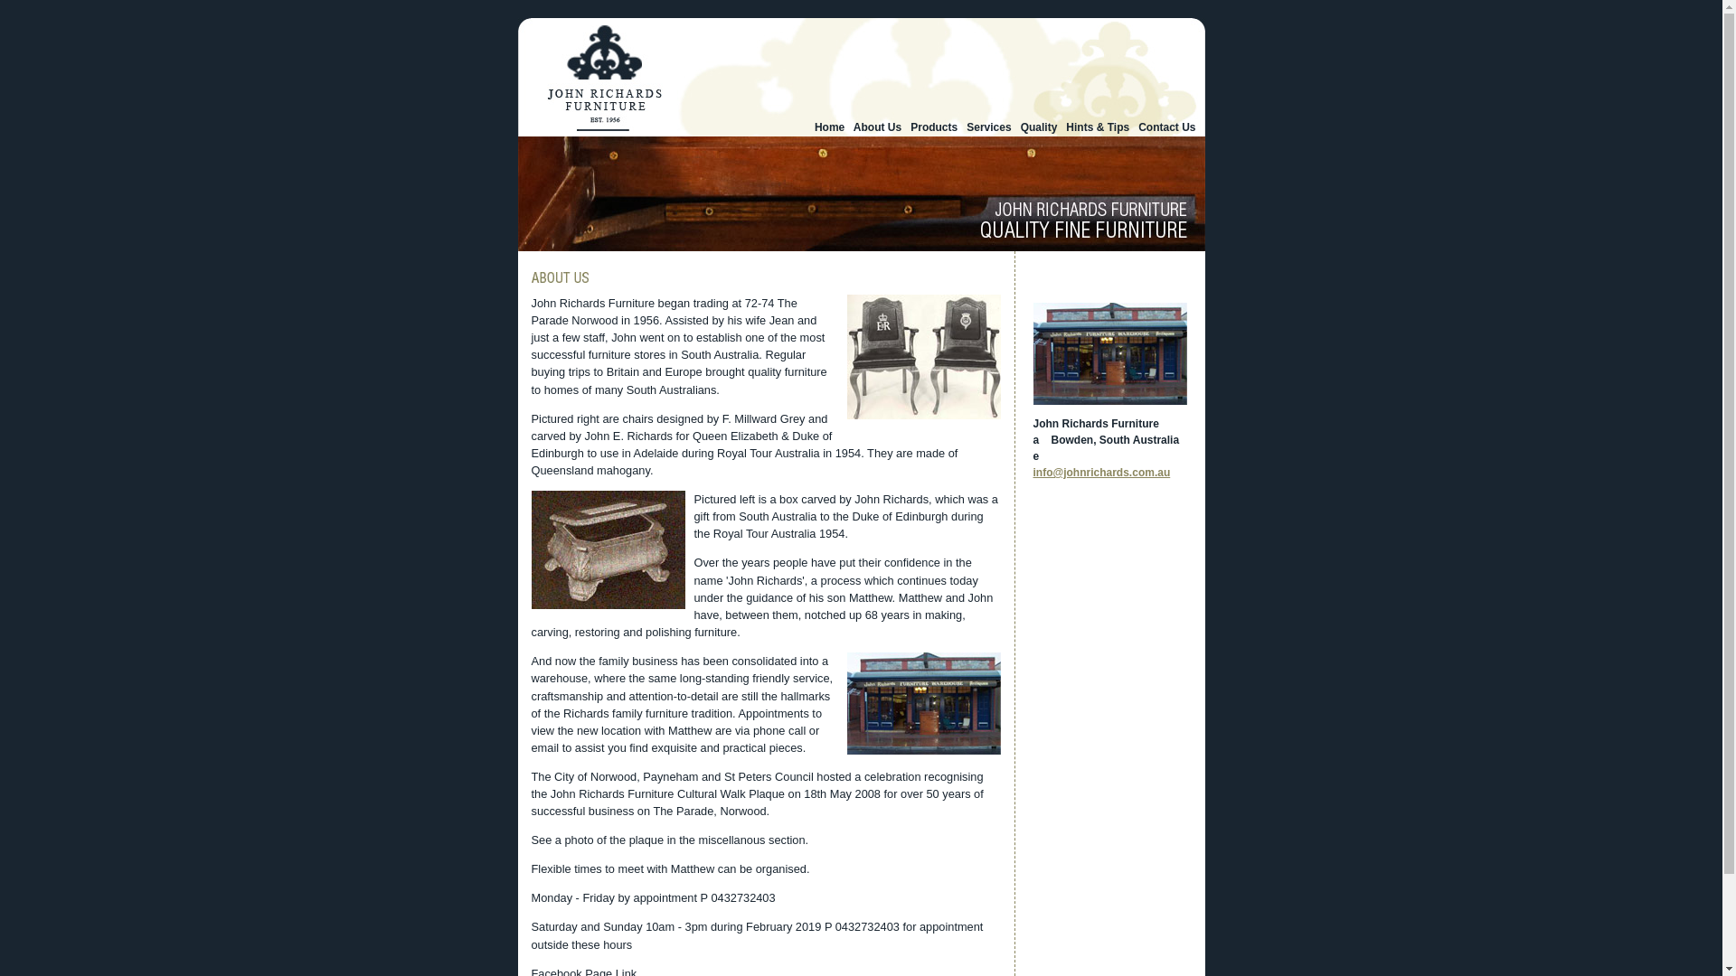 The width and height of the screenshot is (1736, 976). Describe the element at coordinates (989, 127) in the screenshot. I see `Services` at that location.